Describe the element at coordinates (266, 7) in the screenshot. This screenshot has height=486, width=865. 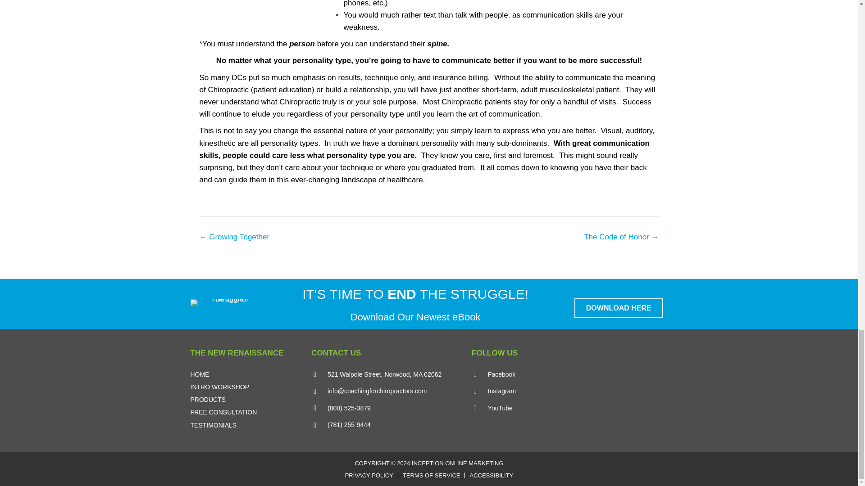
I see `dog` at that location.